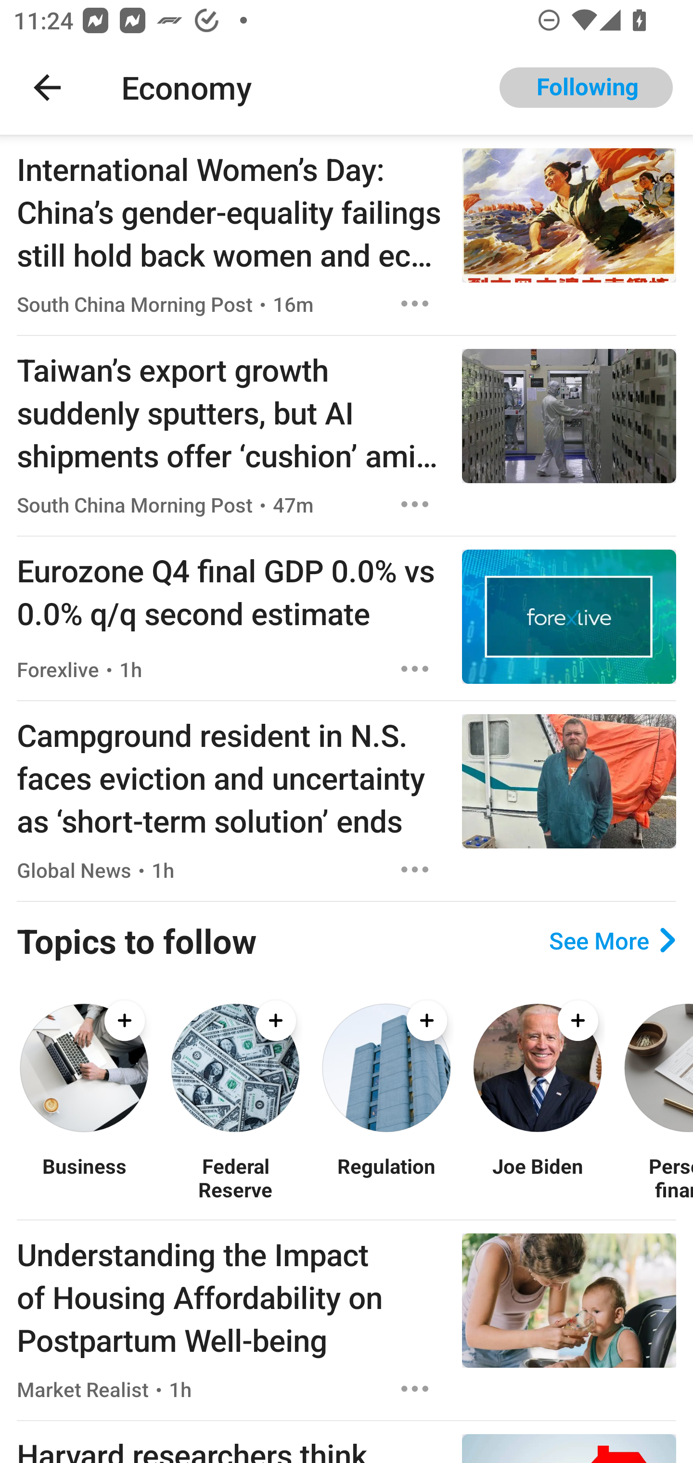 Image resolution: width=693 pixels, height=1463 pixels. What do you see at coordinates (415, 668) in the screenshot?
I see `Options` at bounding box center [415, 668].